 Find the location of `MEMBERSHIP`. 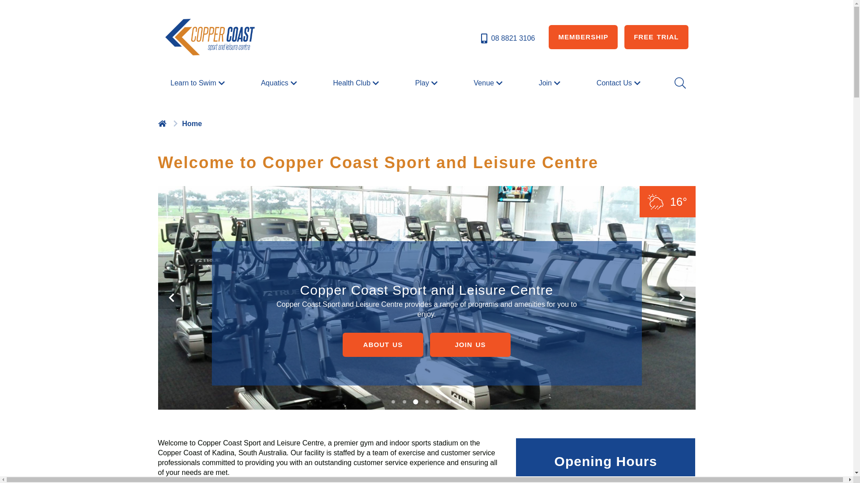

MEMBERSHIP is located at coordinates (583, 37).